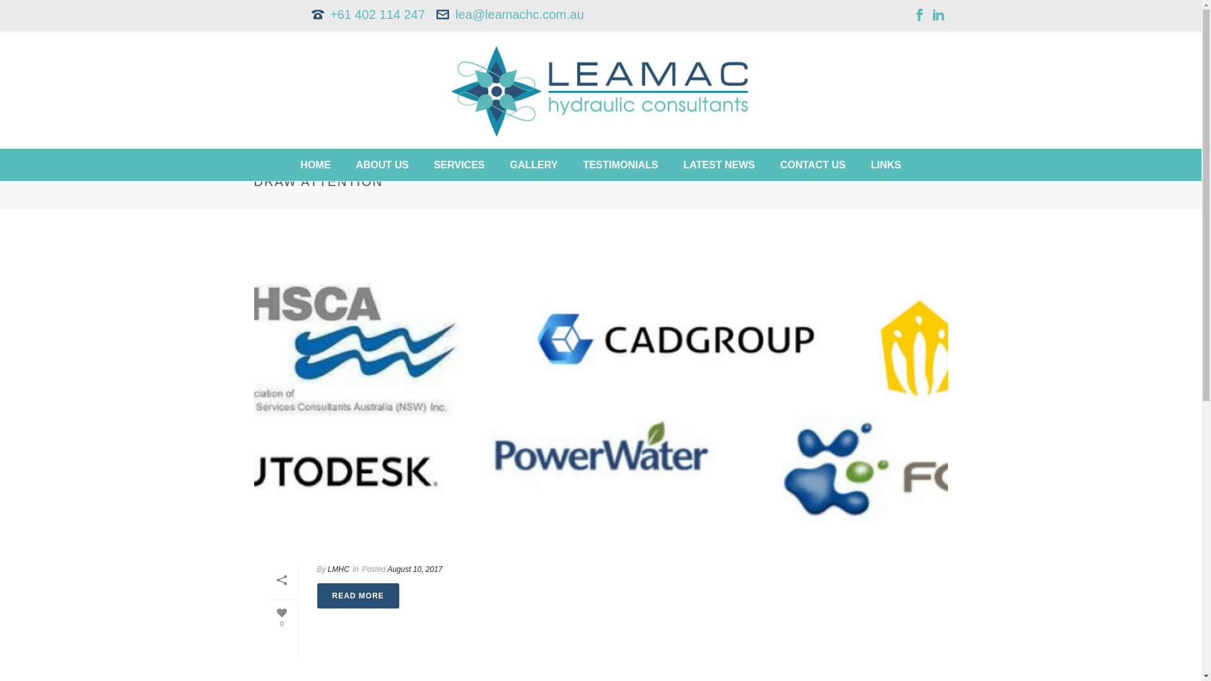 This screenshot has width=1211, height=681. Describe the element at coordinates (377, 15) in the screenshot. I see `+61 402 114 247` at that location.